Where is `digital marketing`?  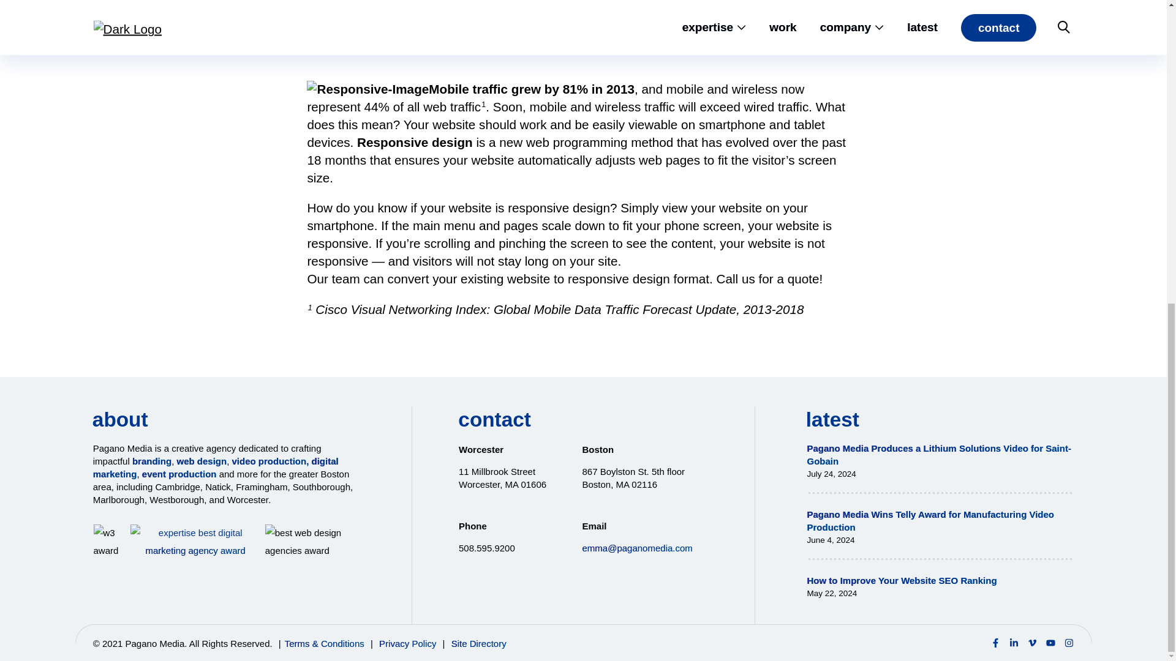 digital marketing is located at coordinates (216, 468).